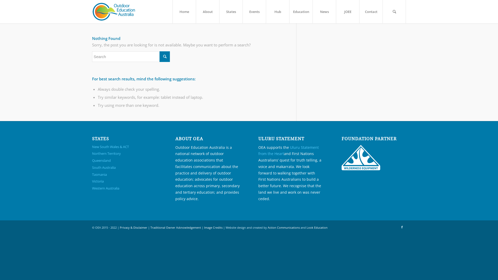  I want to click on Northern Territory, so click(124, 153).